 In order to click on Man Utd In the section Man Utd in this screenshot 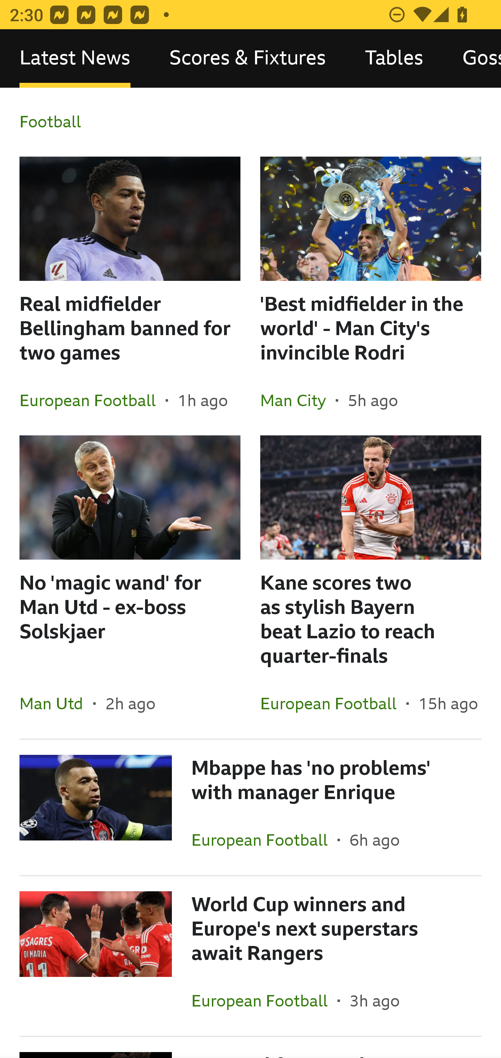, I will do `click(56, 703)`.